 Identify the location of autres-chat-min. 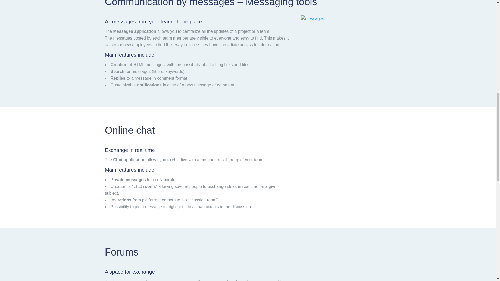
(346, 156).